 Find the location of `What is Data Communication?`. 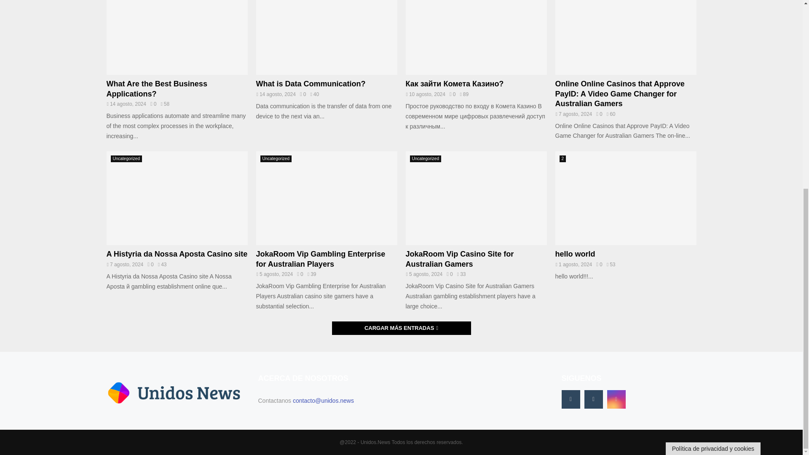

What is Data Communication? is located at coordinates (327, 37).